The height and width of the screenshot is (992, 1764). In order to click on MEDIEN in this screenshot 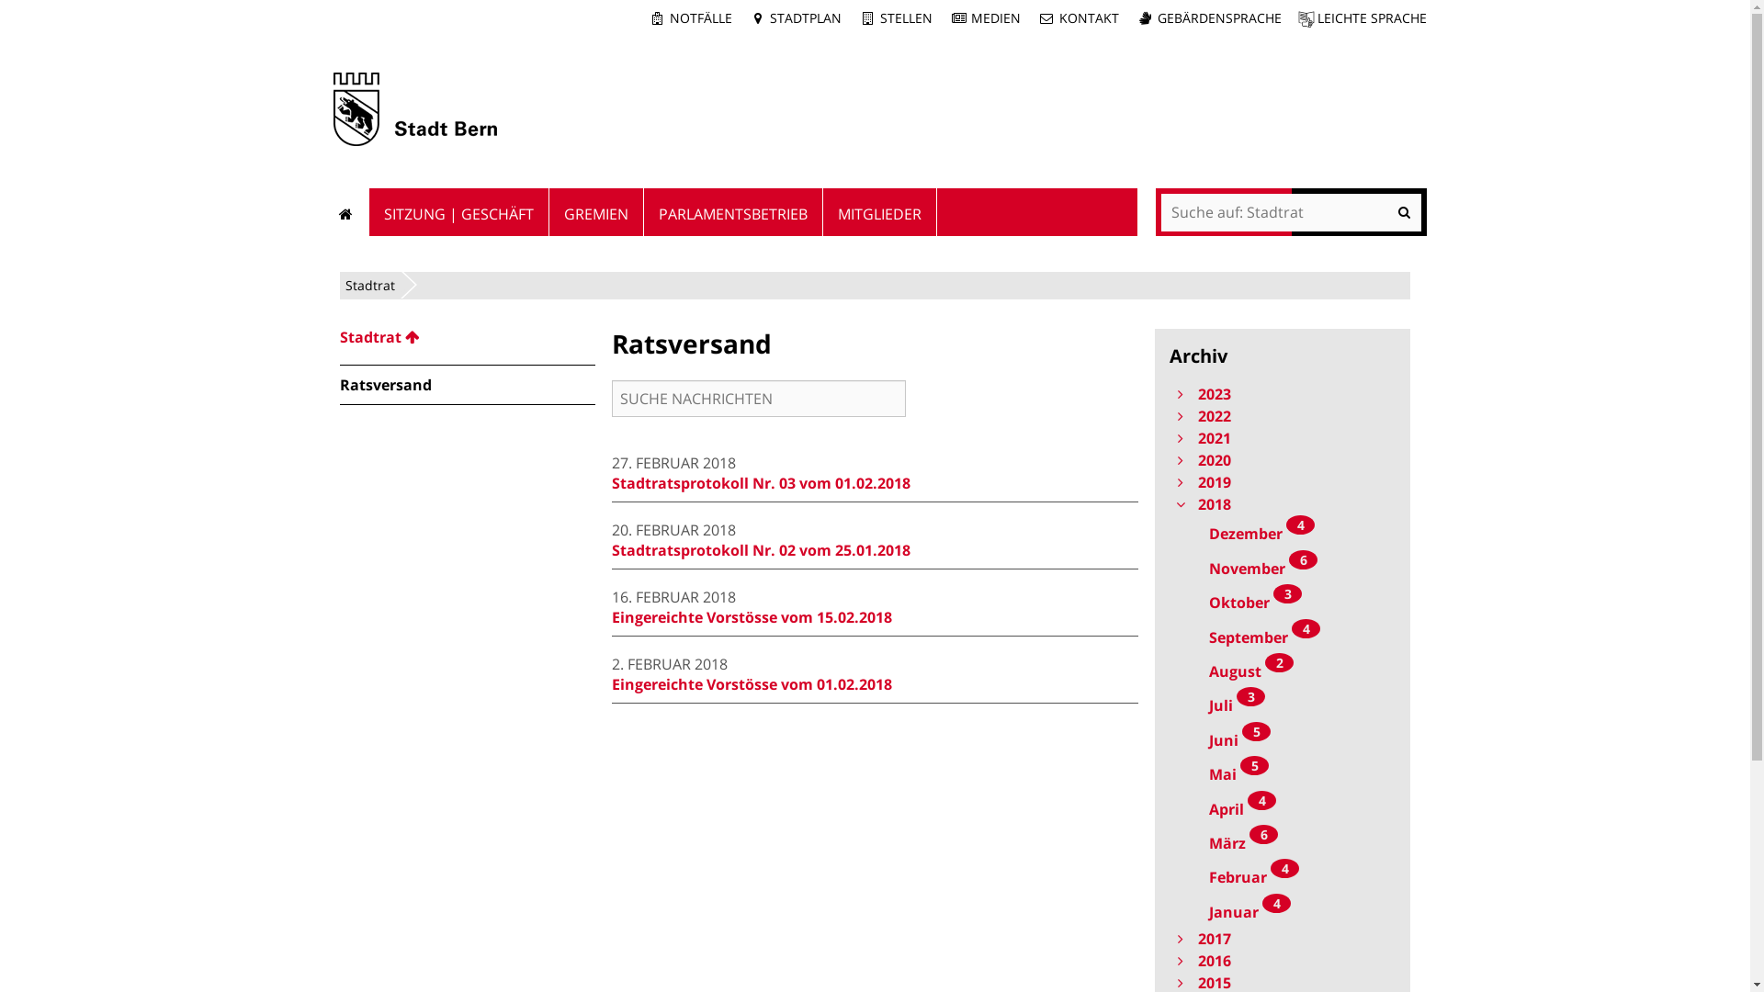, I will do `click(985, 18)`.